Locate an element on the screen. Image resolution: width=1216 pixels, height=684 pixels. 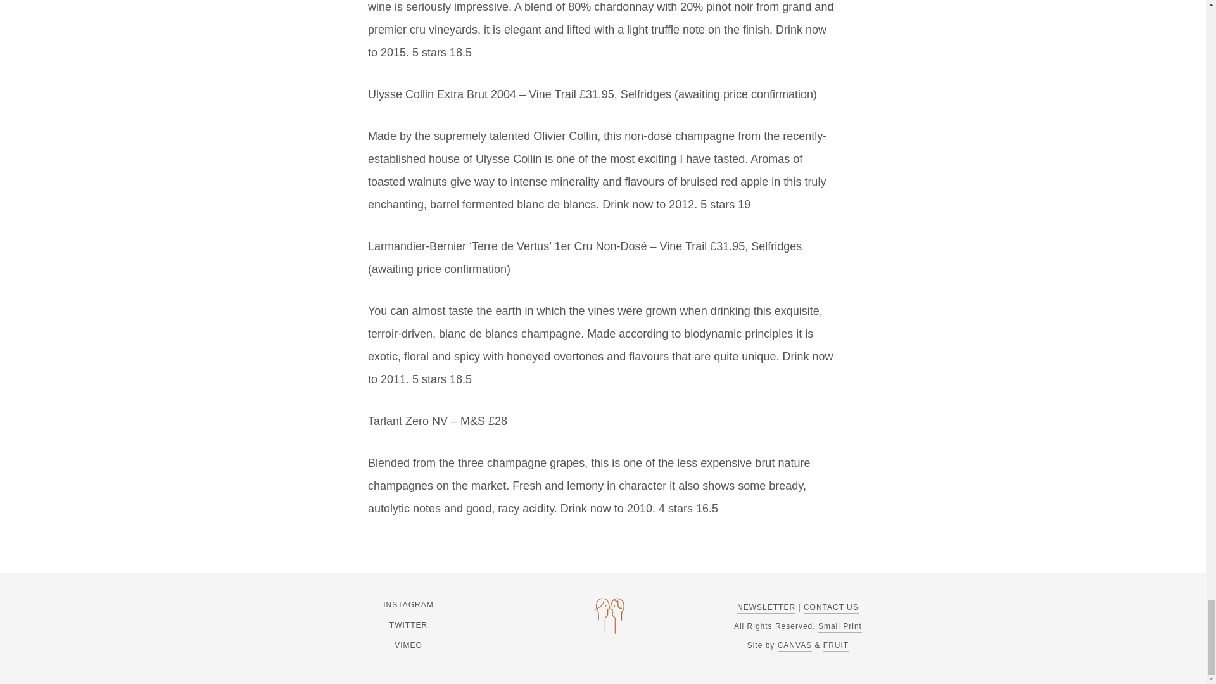
FRUIT is located at coordinates (836, 646).